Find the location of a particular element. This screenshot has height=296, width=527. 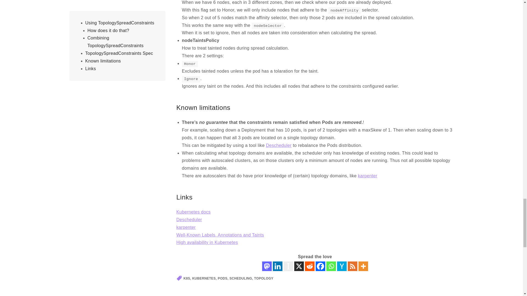

Whatsapp is located at coordinates (331, 266).